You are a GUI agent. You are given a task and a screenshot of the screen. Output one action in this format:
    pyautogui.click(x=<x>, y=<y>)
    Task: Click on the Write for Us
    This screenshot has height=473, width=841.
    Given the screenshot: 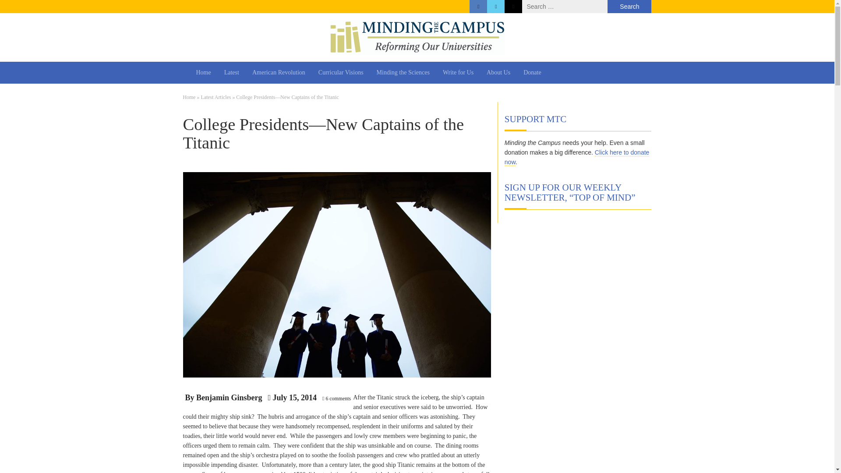 What is the action you would take?
    pyautogui.click(x=458, y=73)
    